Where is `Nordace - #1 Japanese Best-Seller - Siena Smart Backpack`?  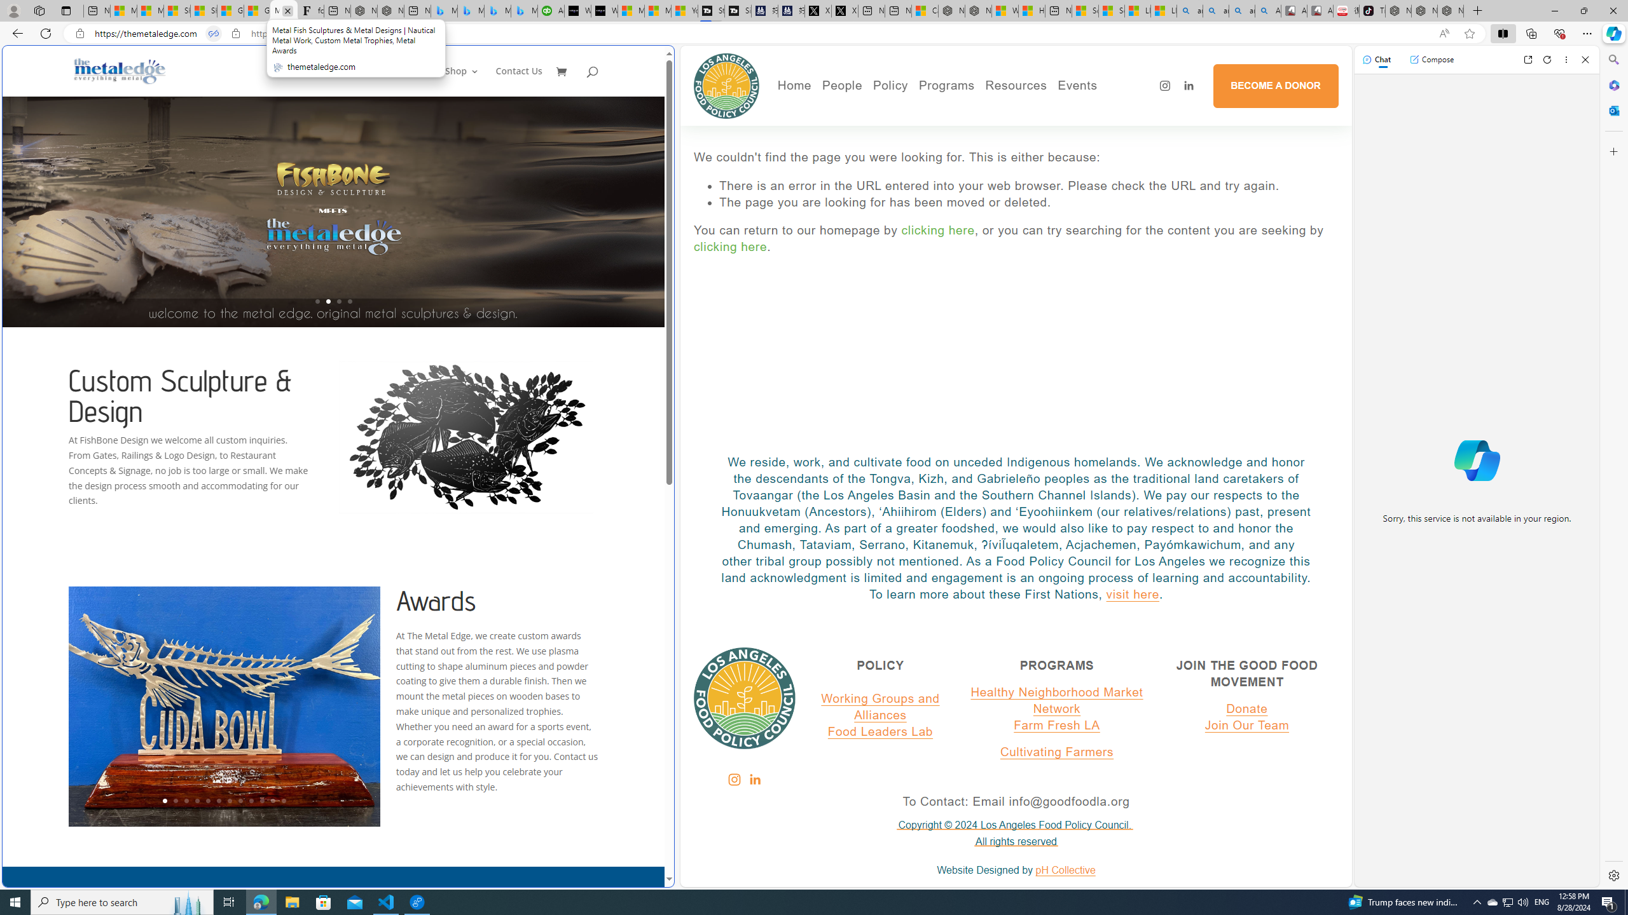 Nordace - #1 Japanese Best-Seller - Siena Smart Backpack is located at coordinates (392, 11).